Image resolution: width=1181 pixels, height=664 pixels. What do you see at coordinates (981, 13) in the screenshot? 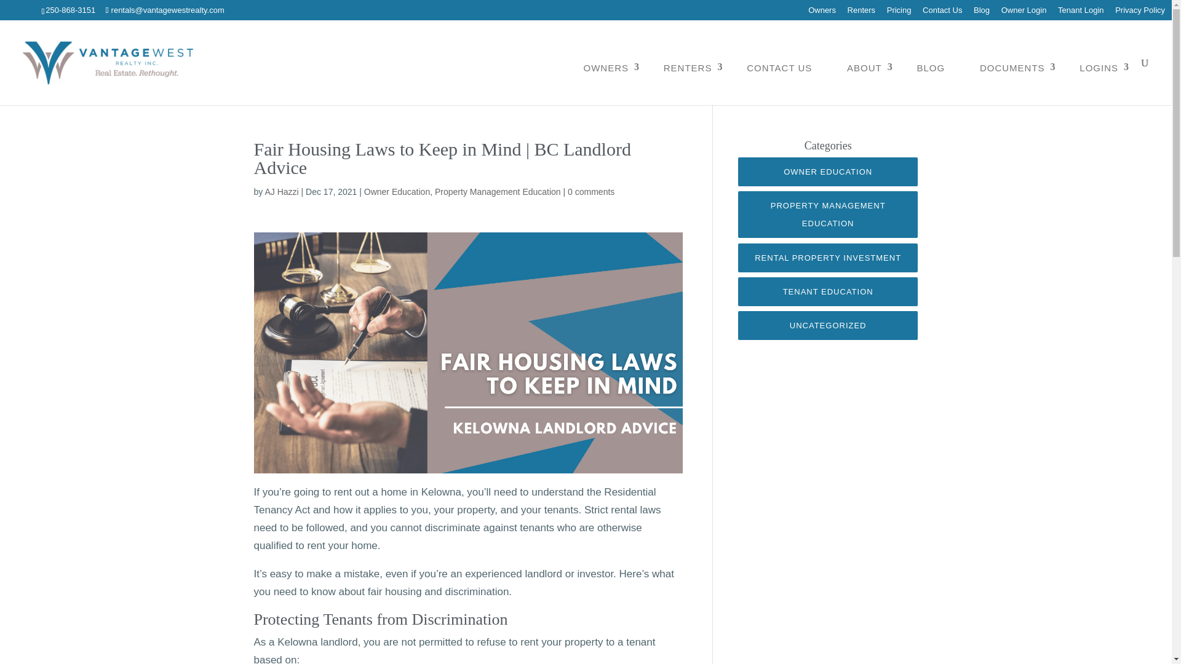
I see `Blog` at bounding box center [981, 13].